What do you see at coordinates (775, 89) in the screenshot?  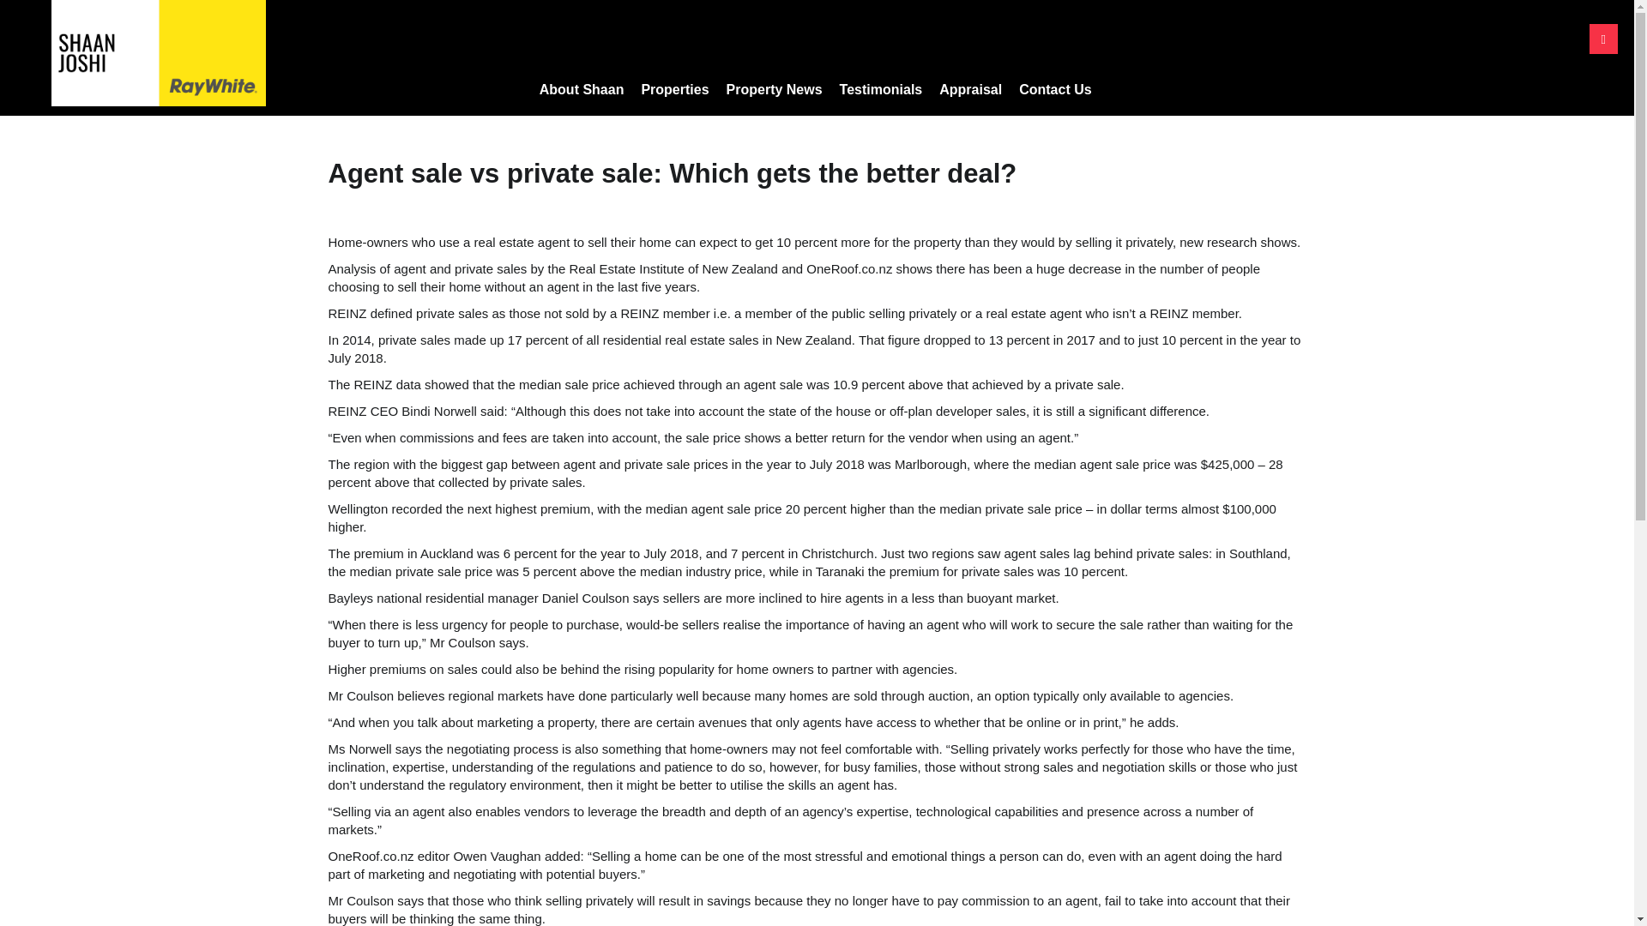 I see `Property News` at bounding box center [775, 89].